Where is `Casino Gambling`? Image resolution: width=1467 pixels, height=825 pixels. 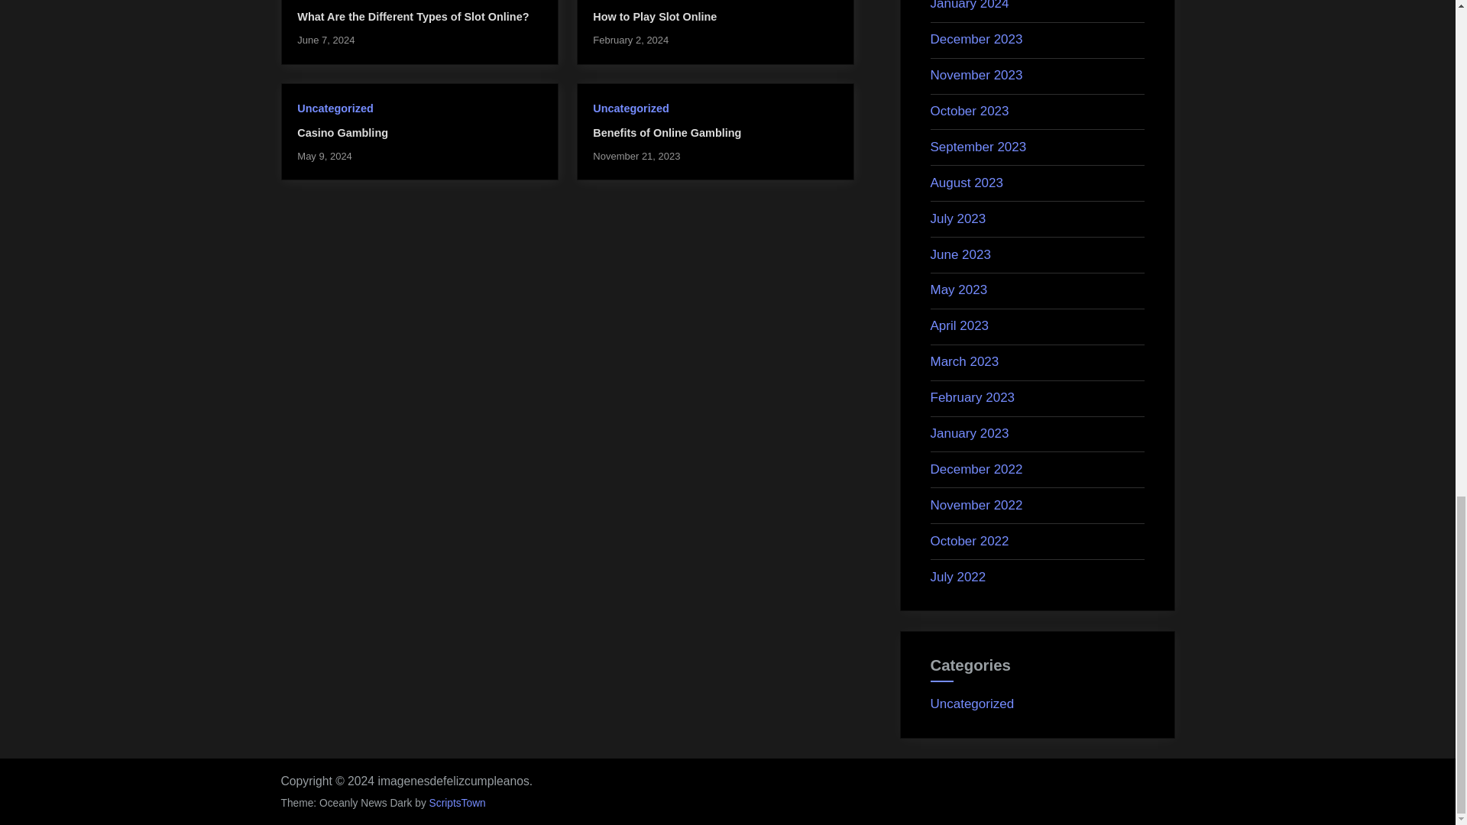 Casino Gambling is located at coordinates (342, 133).